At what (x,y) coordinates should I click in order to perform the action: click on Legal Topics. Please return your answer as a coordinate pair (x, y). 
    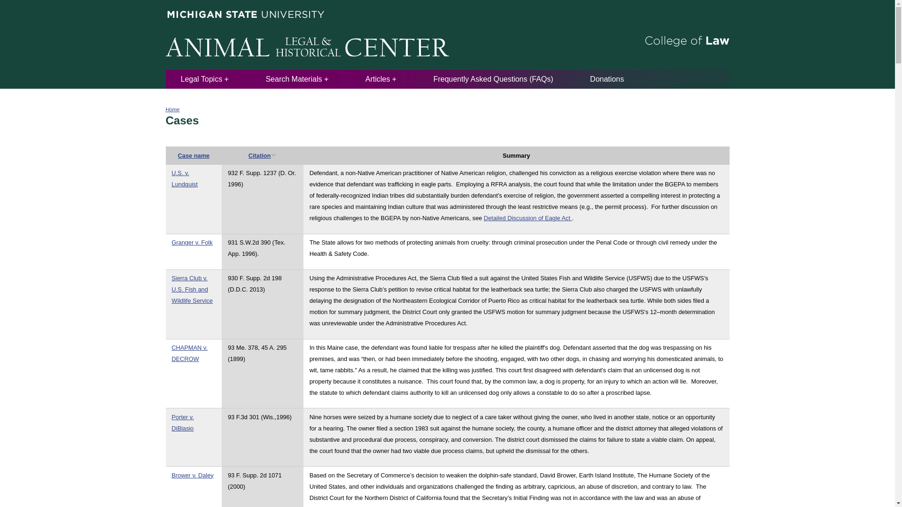
    Looking at the image, I should click on (204, 79).